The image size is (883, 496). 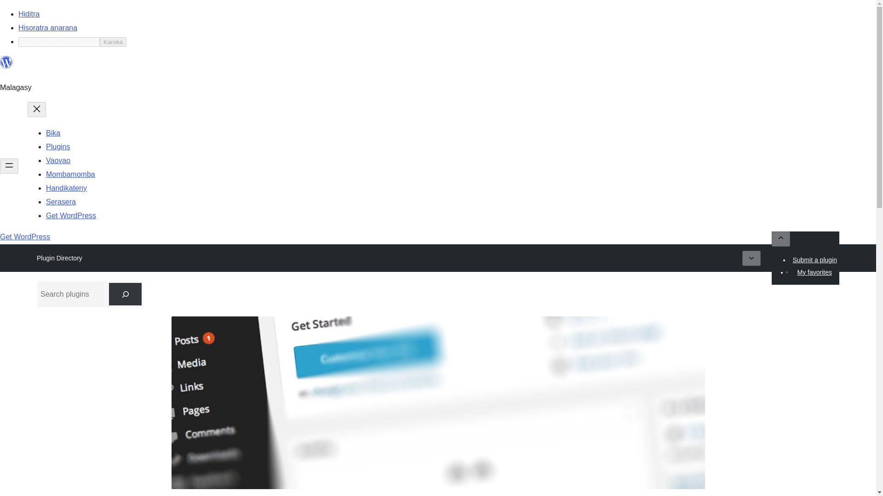 What do you see at coordinates (52, 133) in the screenshot?
I see `Bika` at bounding box center [52, 133].